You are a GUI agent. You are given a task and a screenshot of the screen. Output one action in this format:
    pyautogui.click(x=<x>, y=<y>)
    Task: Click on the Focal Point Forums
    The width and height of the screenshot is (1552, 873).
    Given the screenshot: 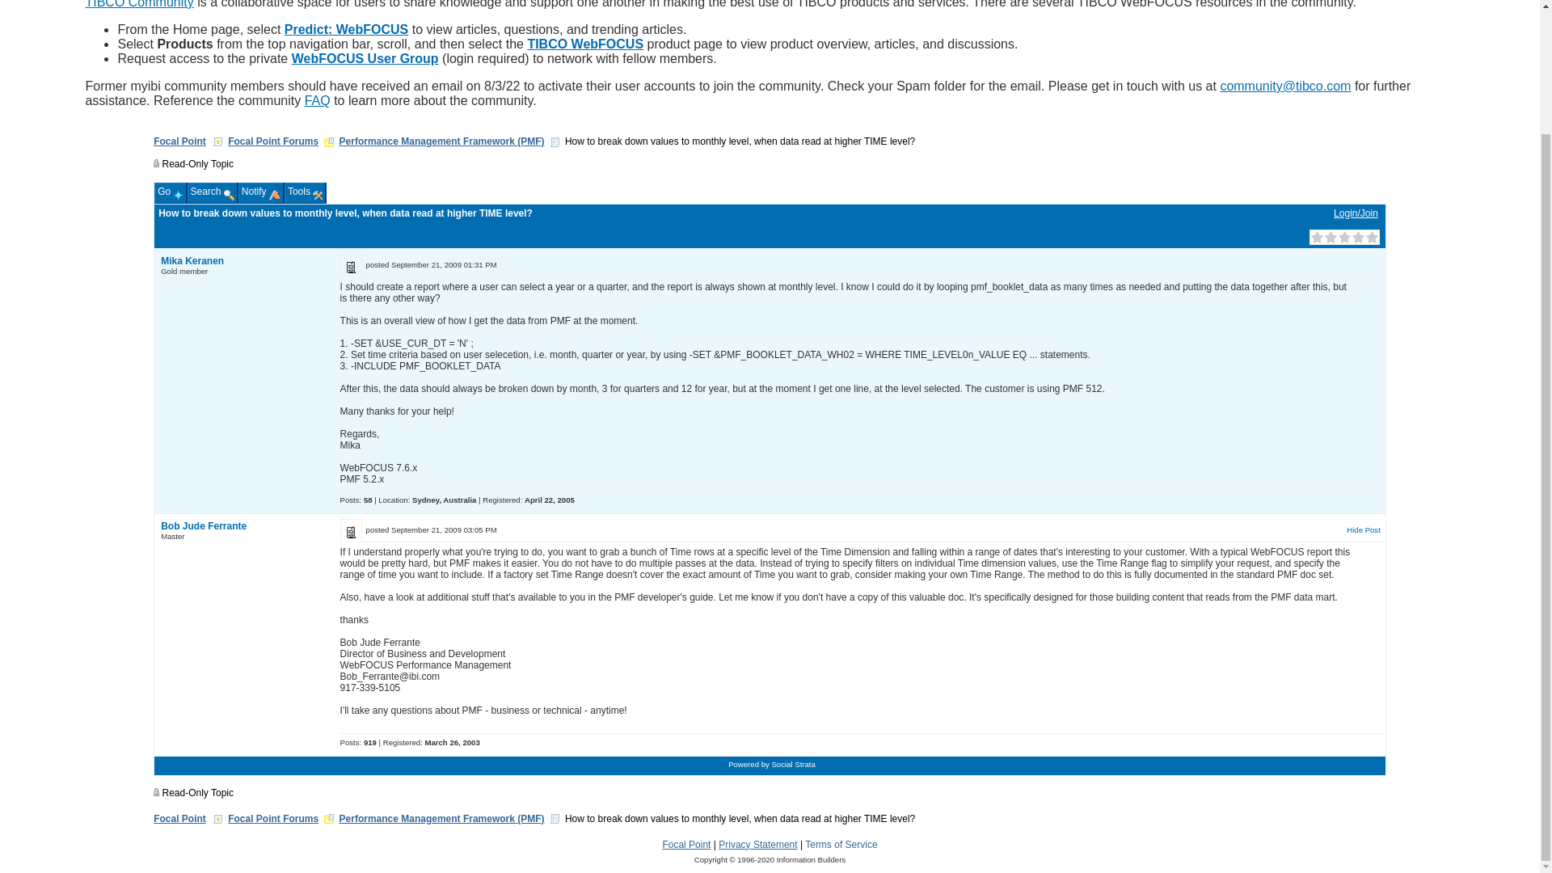 What is the action you would take?
    pyautogui.click(x=273, y=141)
    